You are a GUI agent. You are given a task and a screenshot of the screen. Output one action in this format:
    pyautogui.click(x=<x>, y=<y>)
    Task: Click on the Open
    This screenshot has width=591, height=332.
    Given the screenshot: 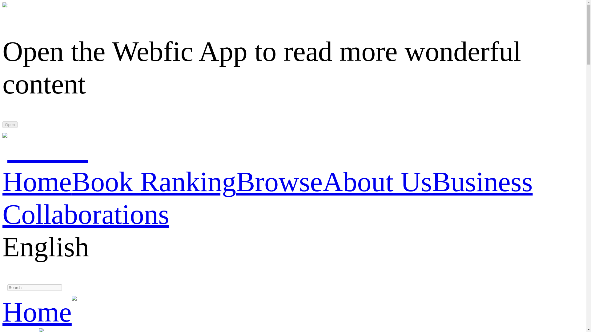 What is the action you would take?
    pyautogui.click(x=10, y=124)
    